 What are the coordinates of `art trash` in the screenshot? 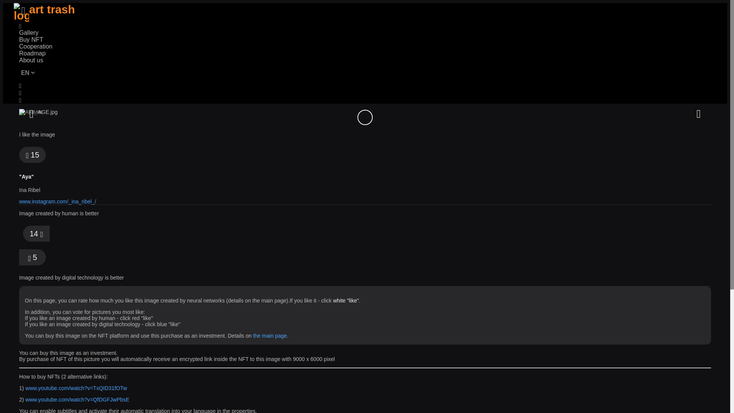 It's located at (44, 12).